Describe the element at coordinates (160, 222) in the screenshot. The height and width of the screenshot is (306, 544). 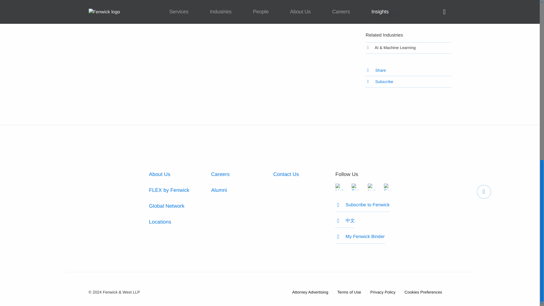
I see `Locations` at that location.